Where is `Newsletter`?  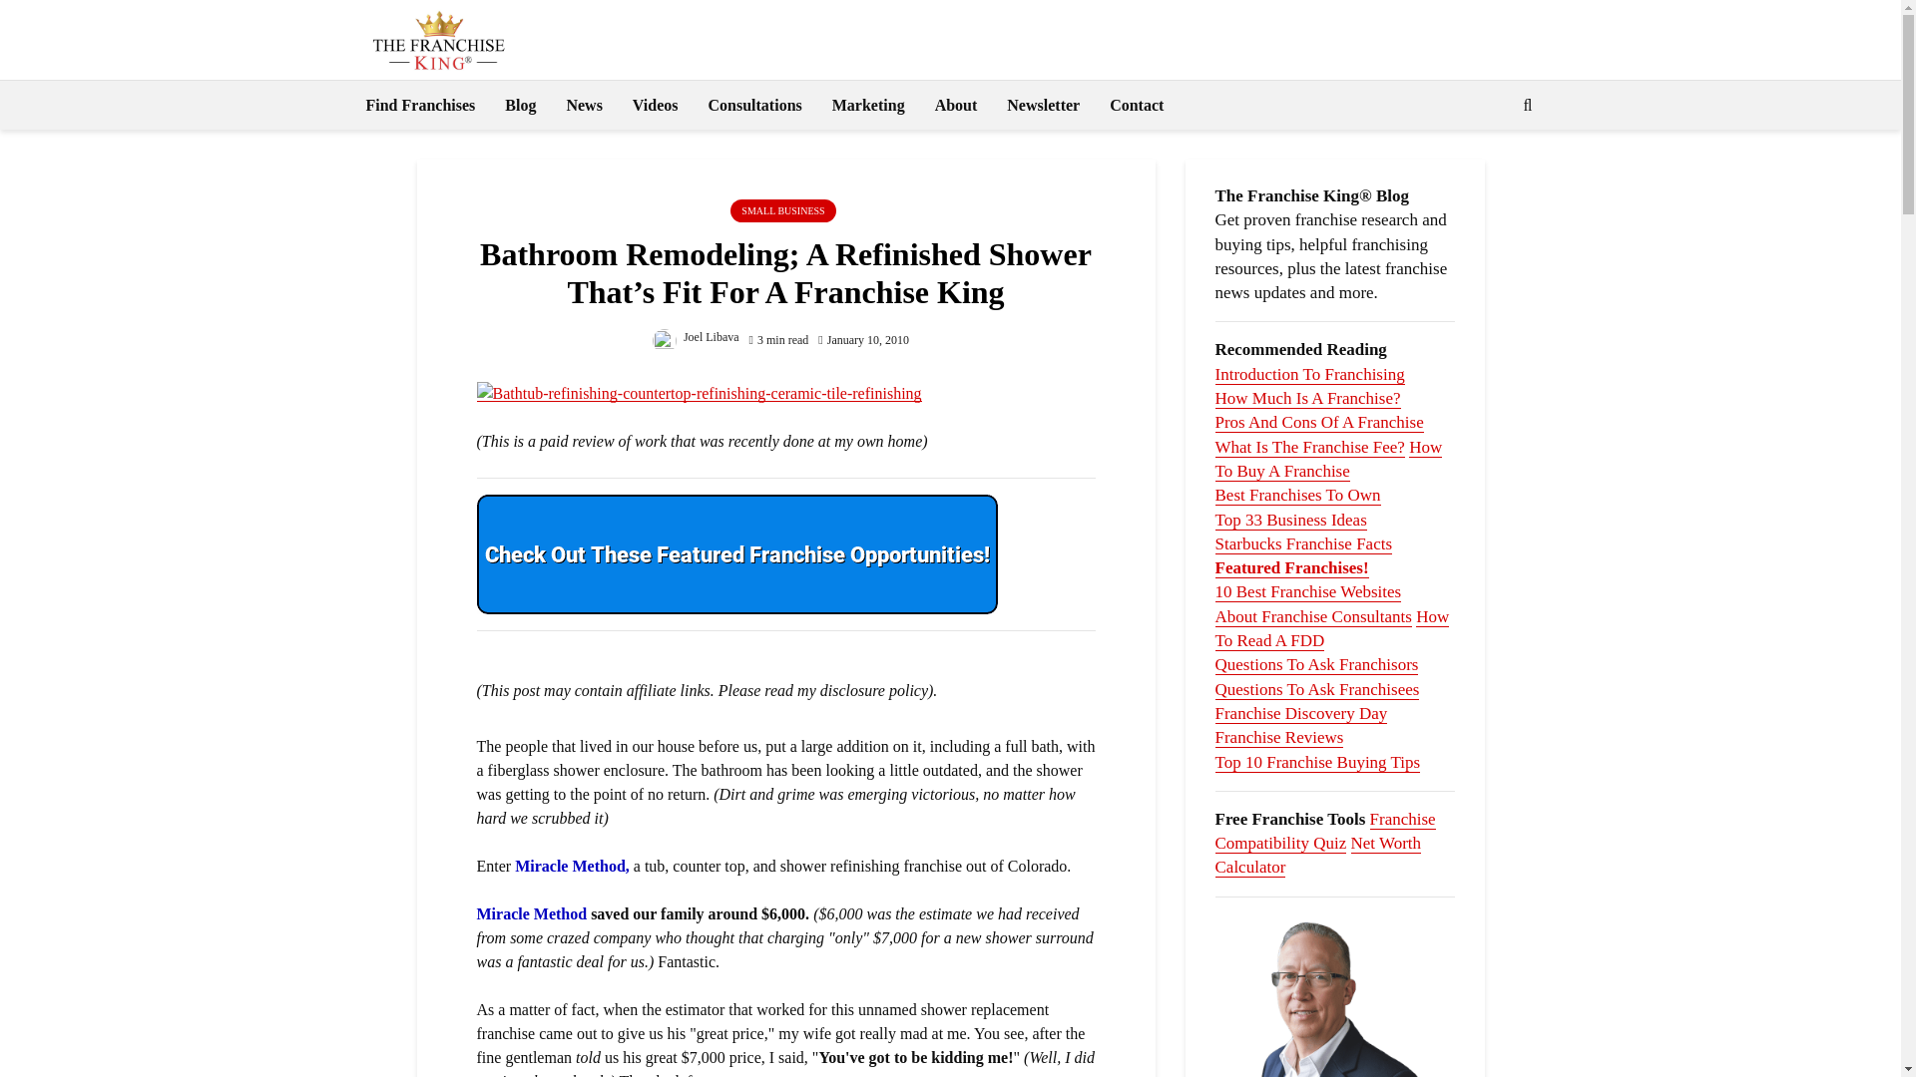 Newsletter is located at coordinates (1043, 106).